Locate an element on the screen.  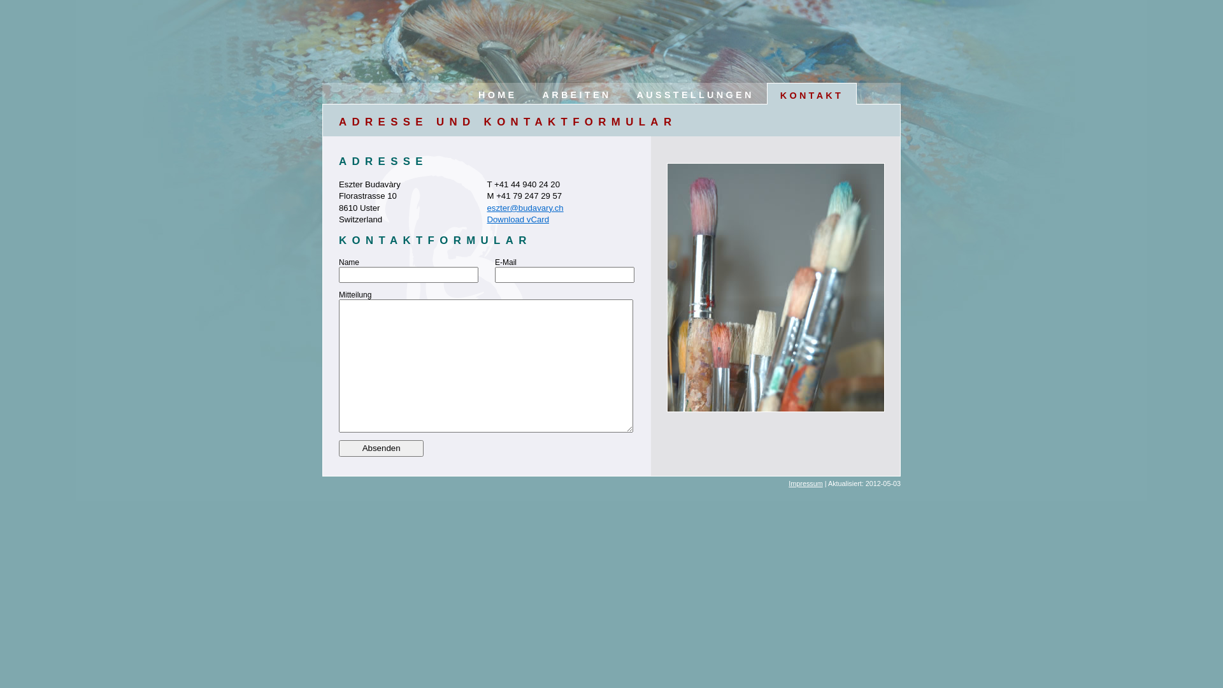
HOME is located at coordinates (497, 93).